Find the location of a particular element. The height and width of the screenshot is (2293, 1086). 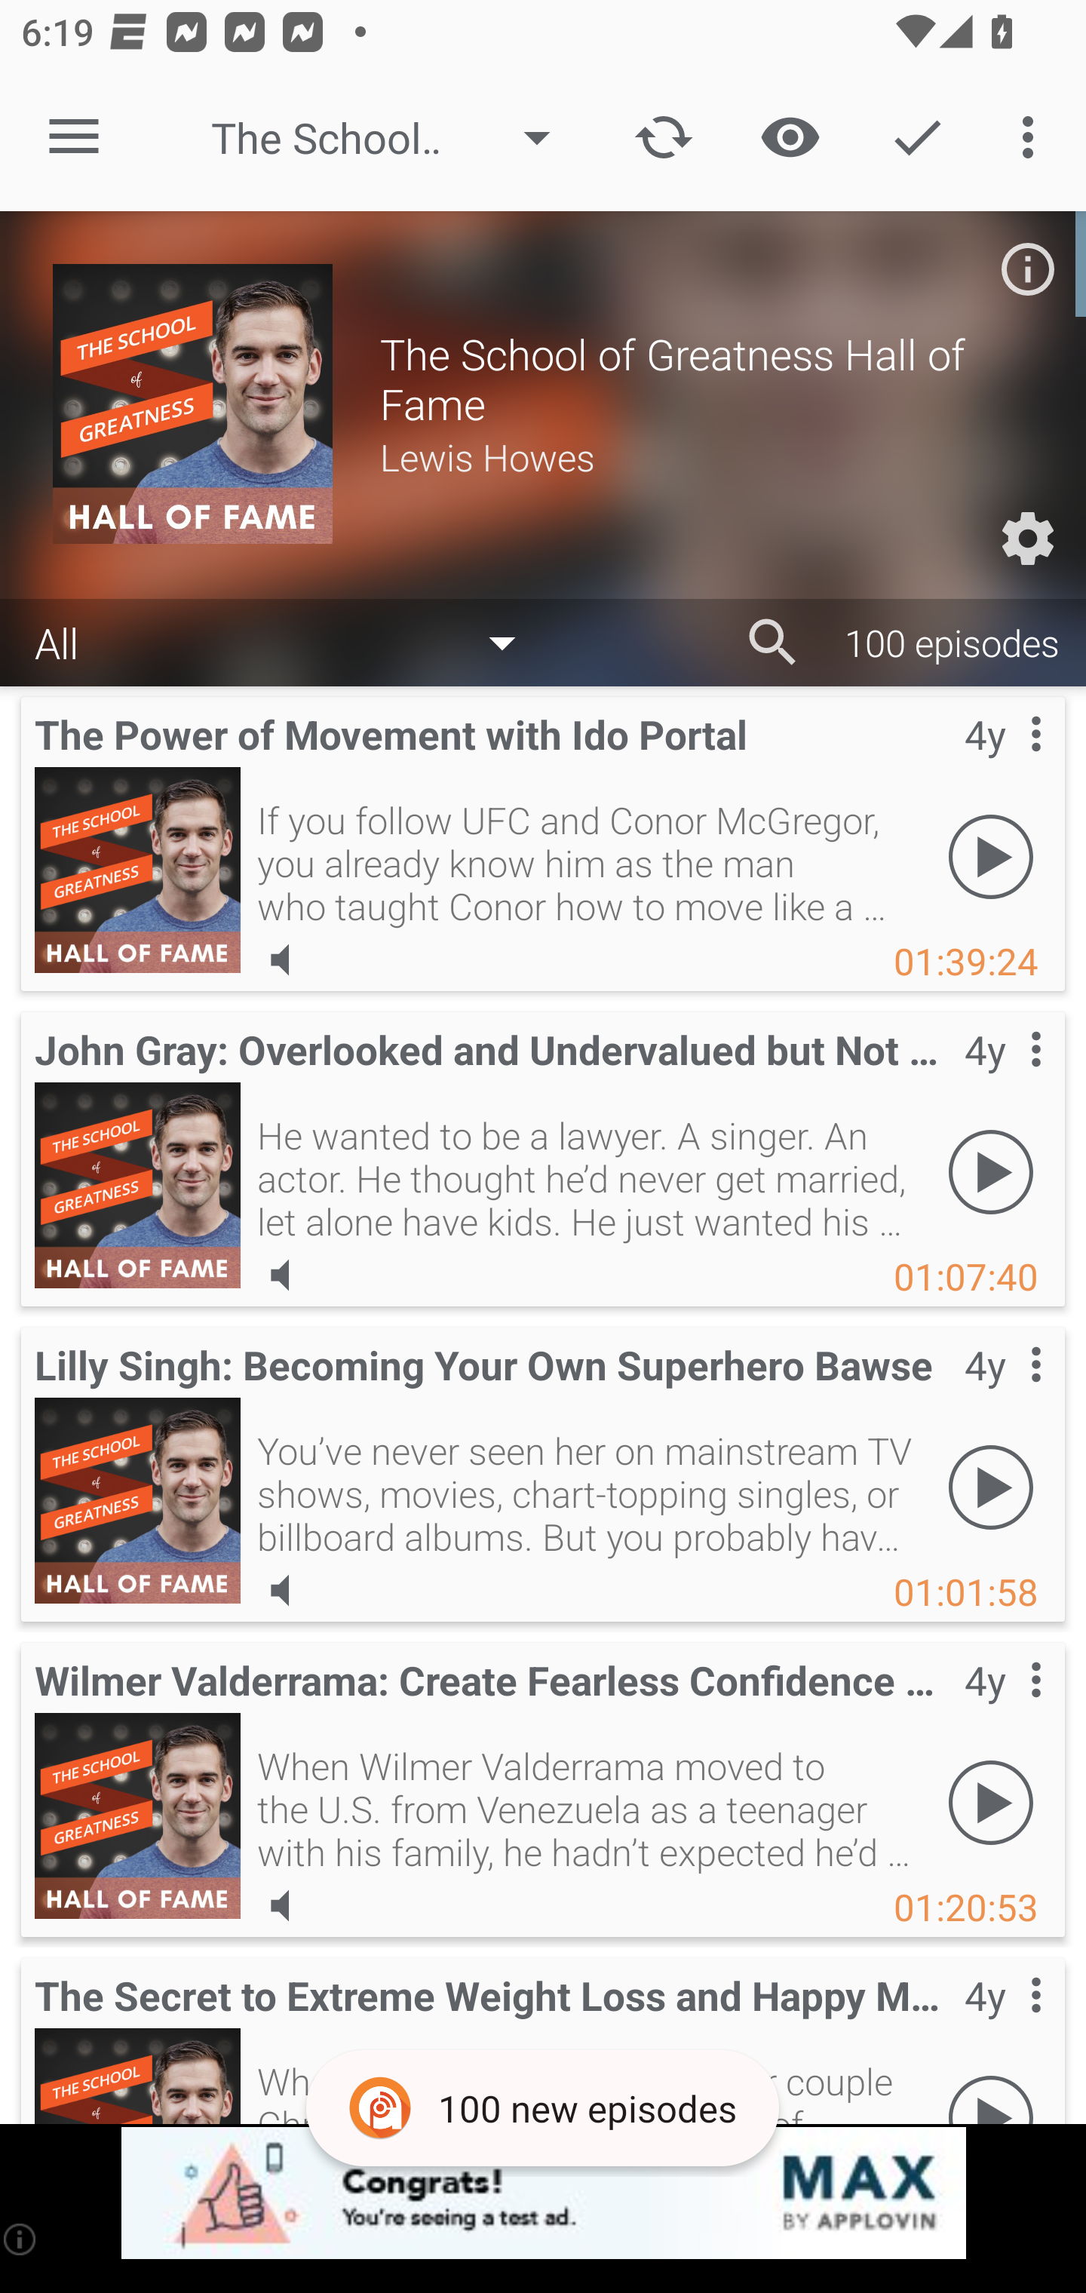

Lilly Singh: Becoming Your Own Superhero Bawse is located at coordinates (137, 1500).